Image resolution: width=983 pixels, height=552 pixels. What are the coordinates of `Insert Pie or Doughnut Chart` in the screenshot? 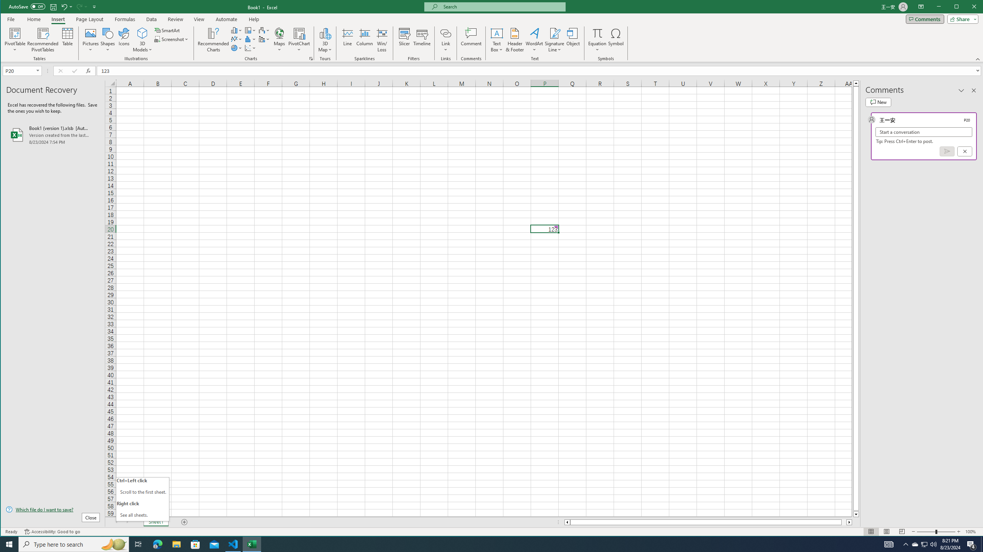 It's located at (237, 48).